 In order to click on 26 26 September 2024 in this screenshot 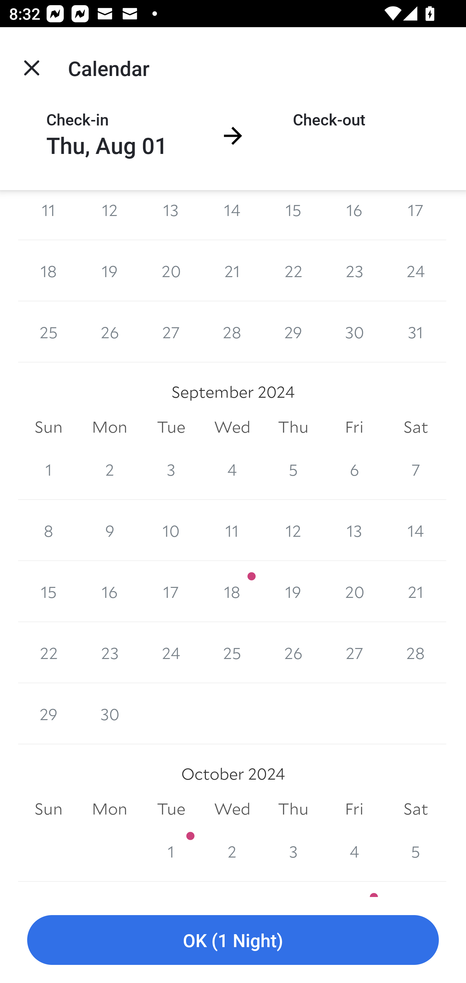, I will do `click(293, 653)`.